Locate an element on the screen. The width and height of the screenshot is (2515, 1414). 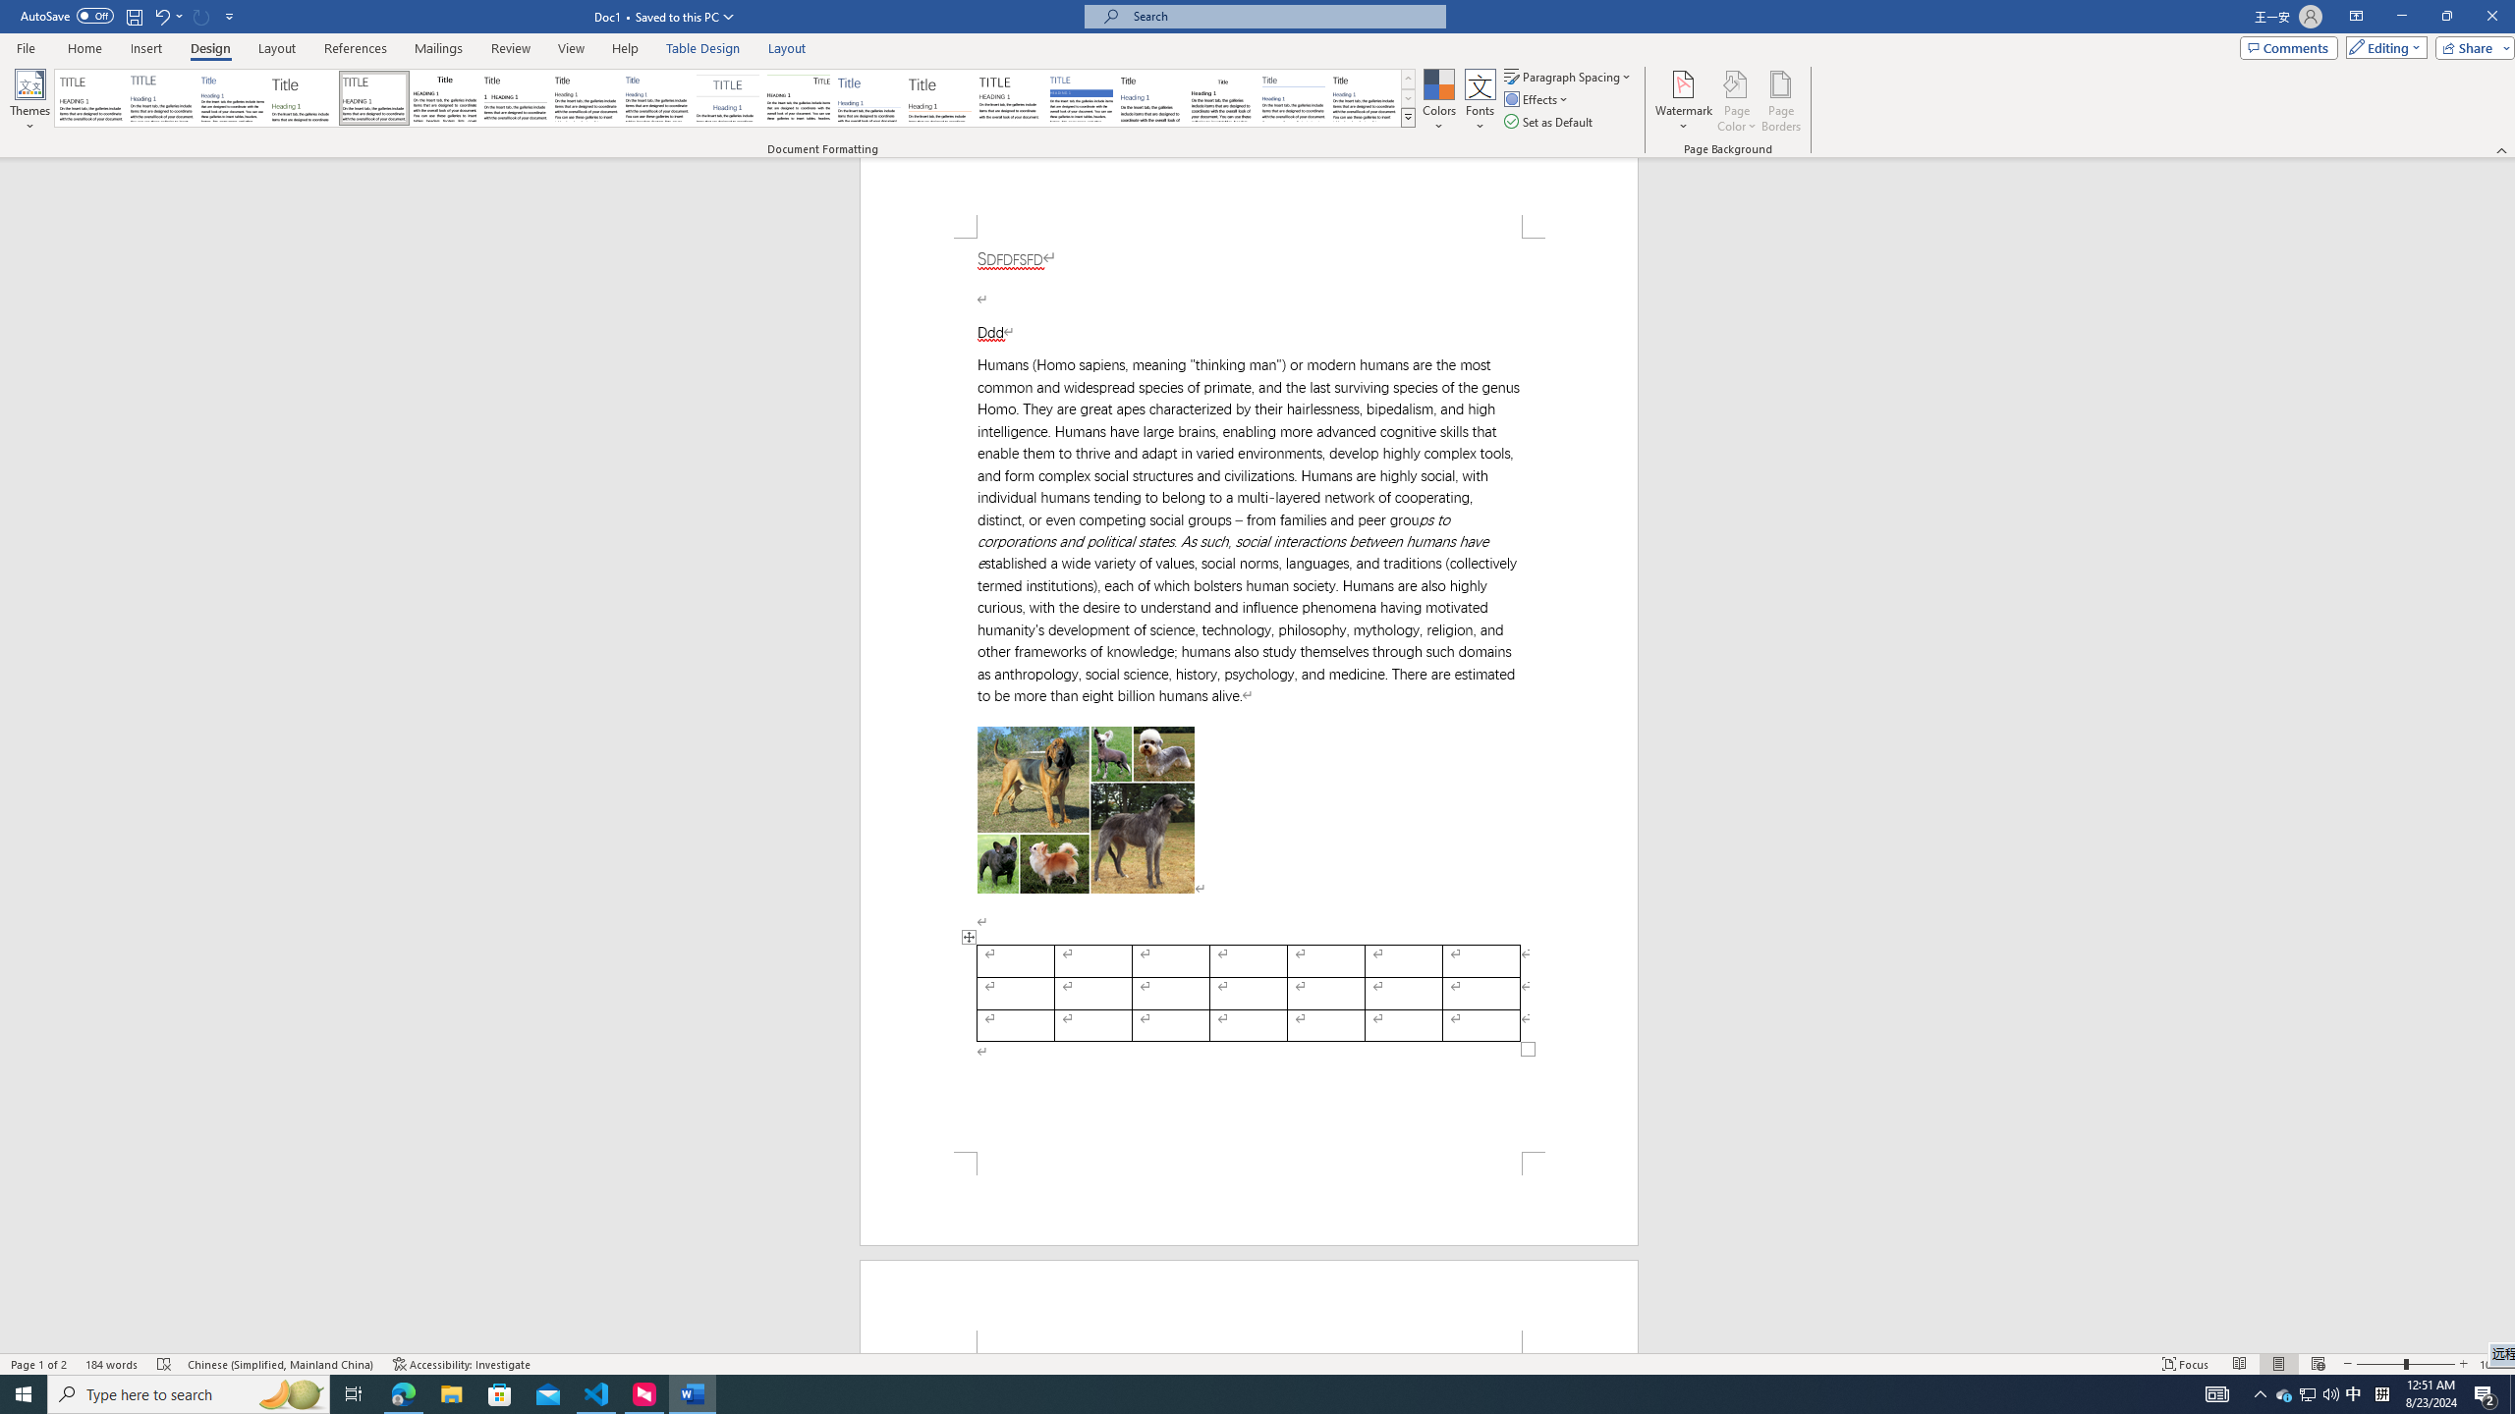
Class: MsoCommandBar is located at coordinates (1257, 79).